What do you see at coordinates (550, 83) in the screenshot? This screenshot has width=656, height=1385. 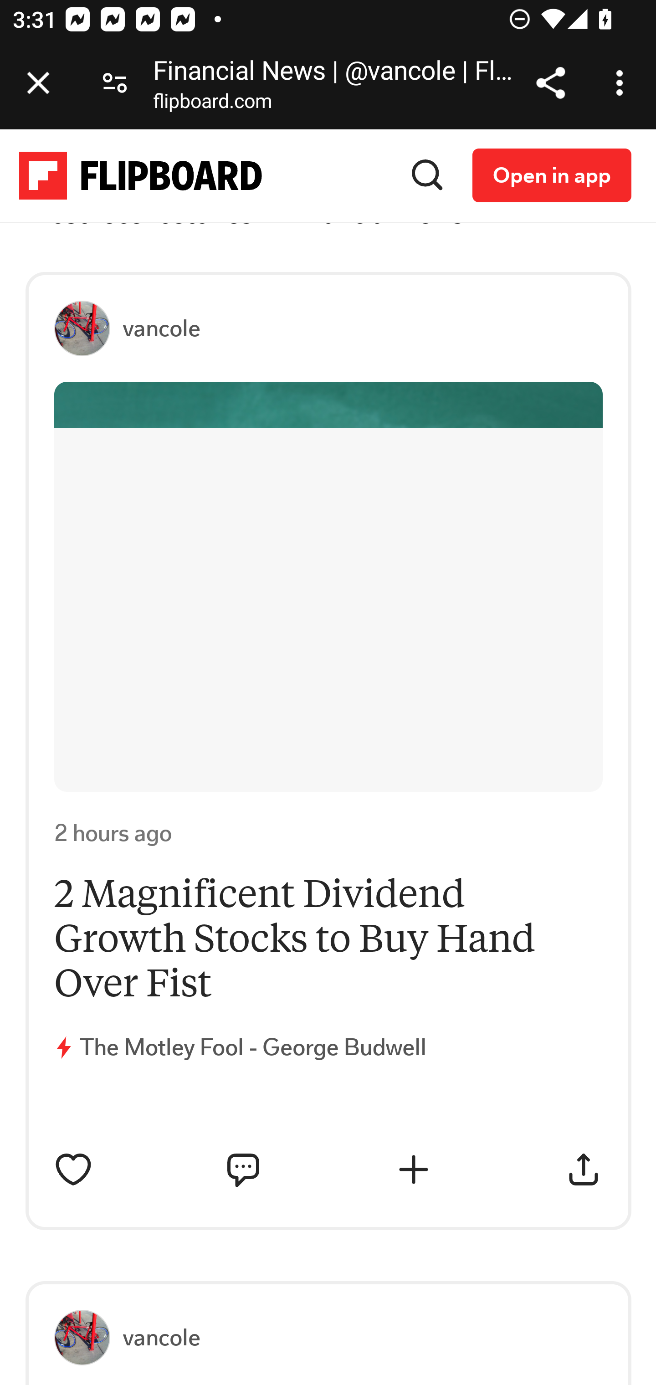 I see `Share link address` at bounding box center [550, 83].